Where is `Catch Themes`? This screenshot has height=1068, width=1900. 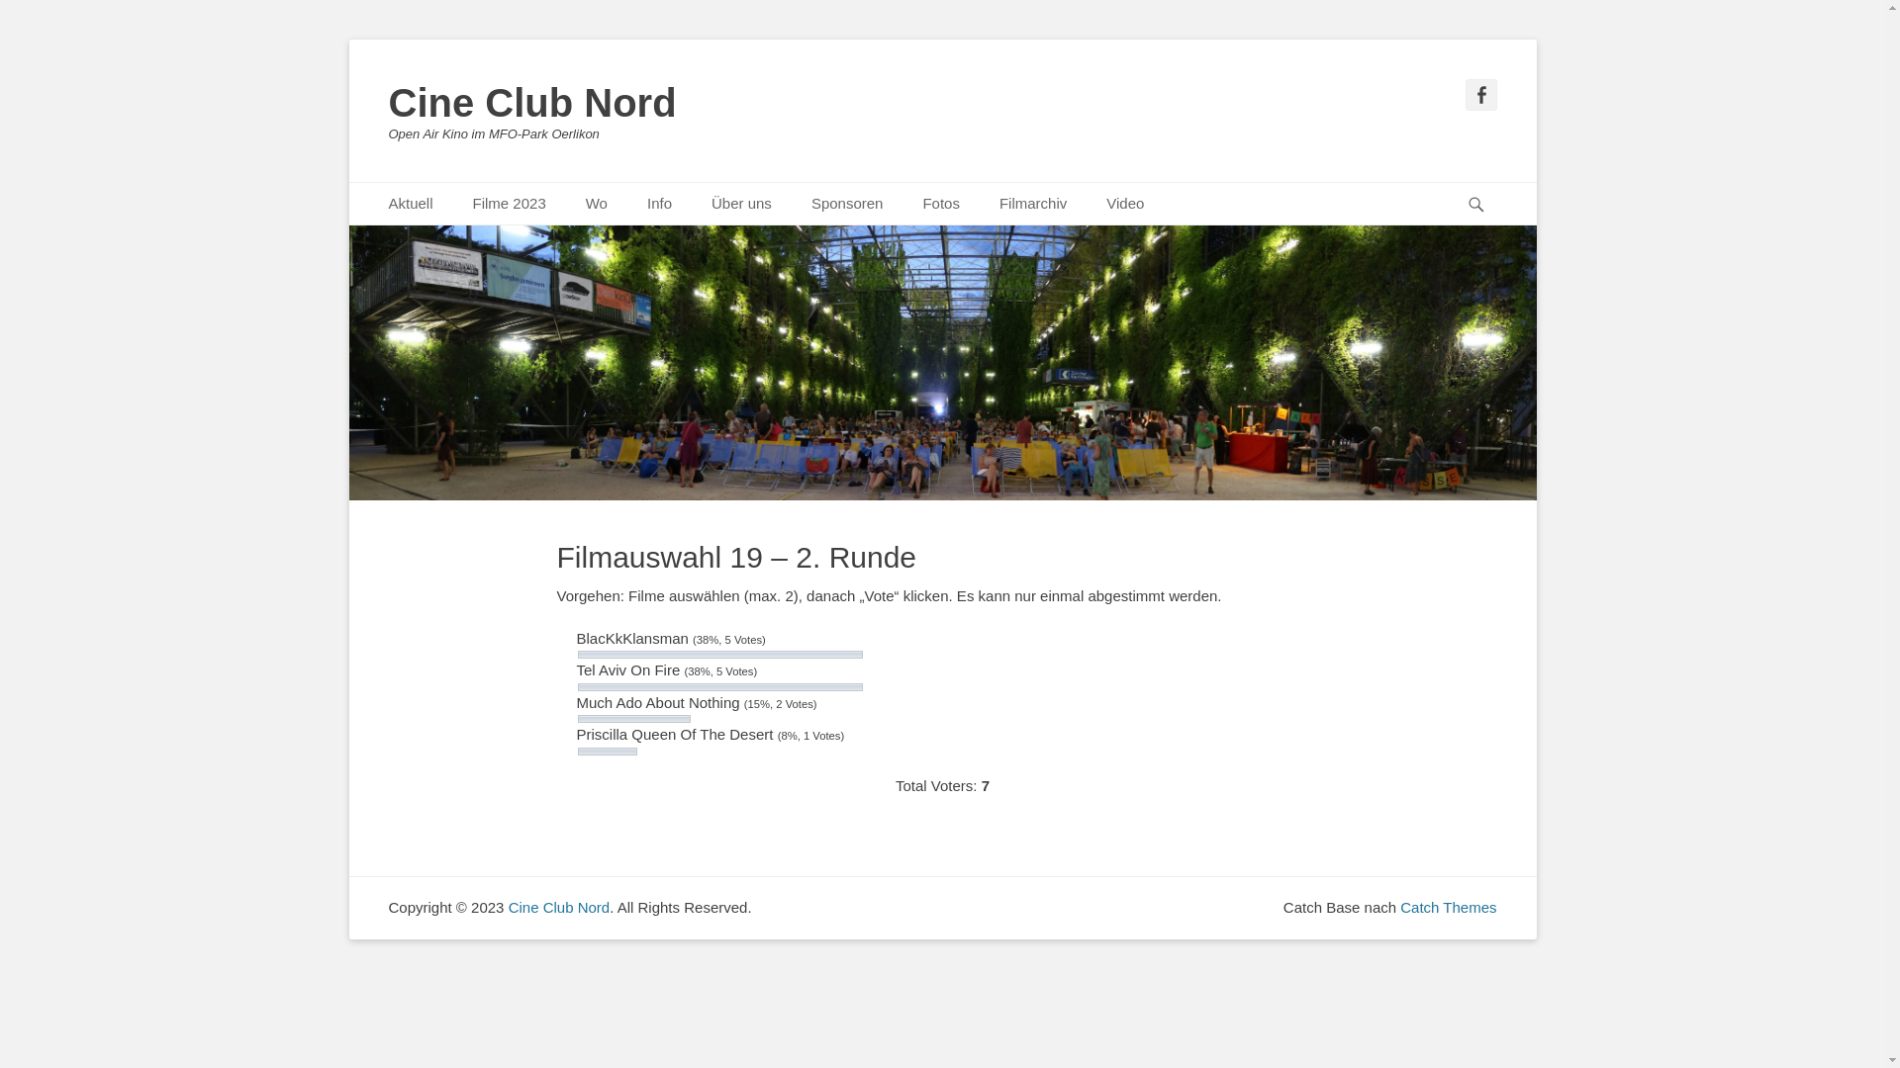 Catch Themes is located at coordinates (1449, 908).